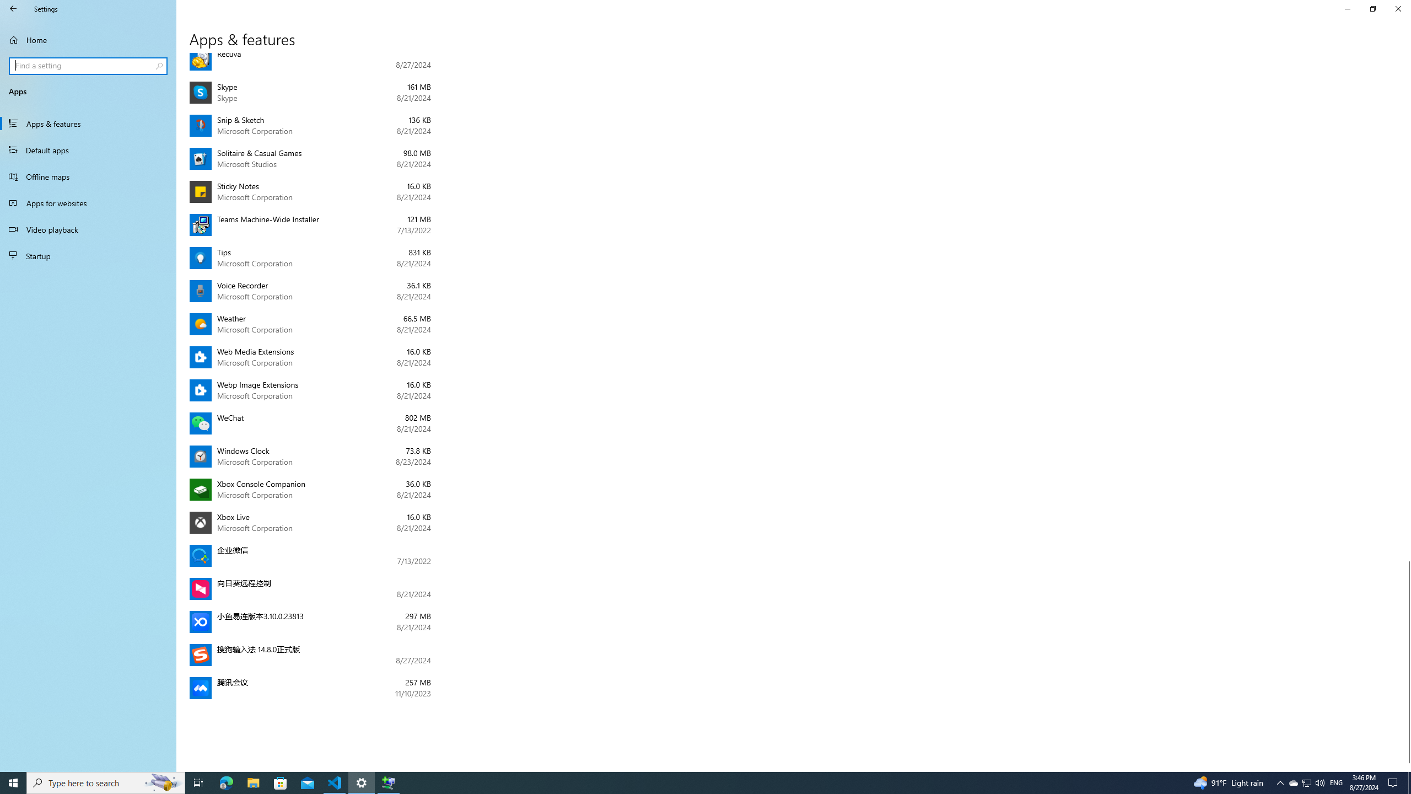 Image resolution: width=1411 pixels, height=794 pixels. What do you see at coordinates (88, 124) in the screenshot?
I see `Apps & features` at bounding box center [88, 124].